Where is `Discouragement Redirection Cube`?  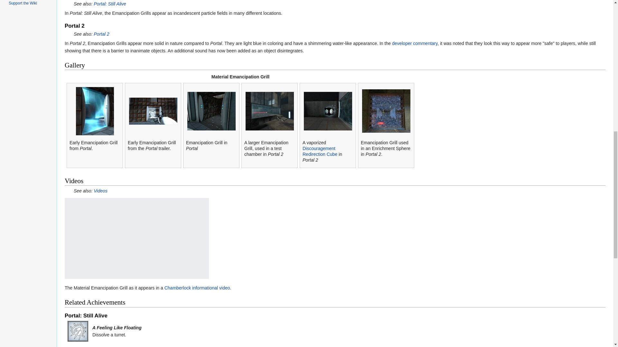 Discouragement Redirection Cube is located at coordinates (320, 151).